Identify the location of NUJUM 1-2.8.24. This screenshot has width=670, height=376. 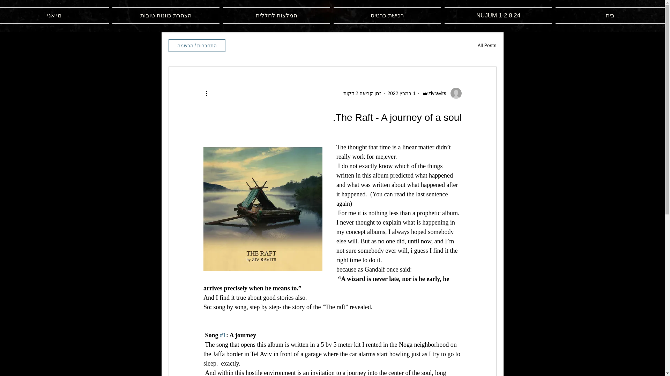
(498, 15).